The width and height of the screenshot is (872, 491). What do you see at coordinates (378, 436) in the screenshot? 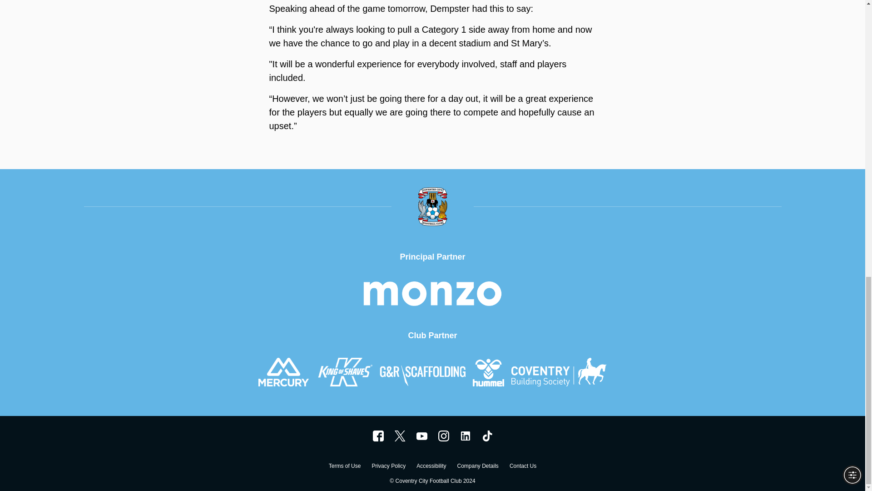
I see `Coventry City FC` at bounding box center [378, 436].